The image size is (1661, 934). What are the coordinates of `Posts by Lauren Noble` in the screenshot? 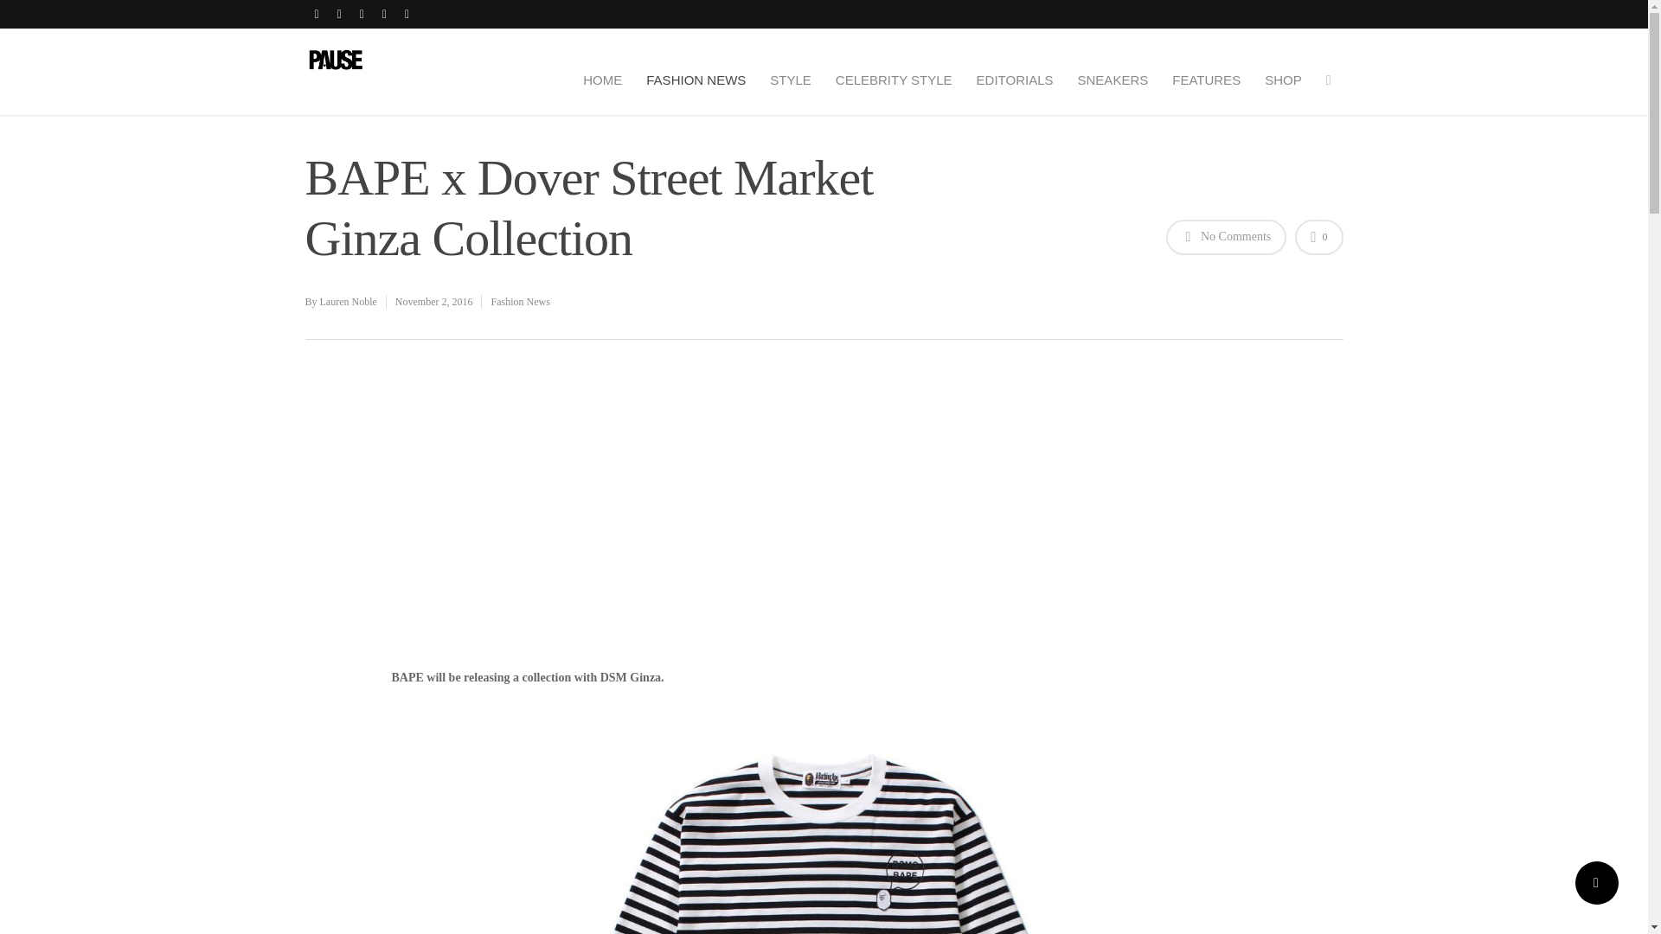 It's located at (348, 302).